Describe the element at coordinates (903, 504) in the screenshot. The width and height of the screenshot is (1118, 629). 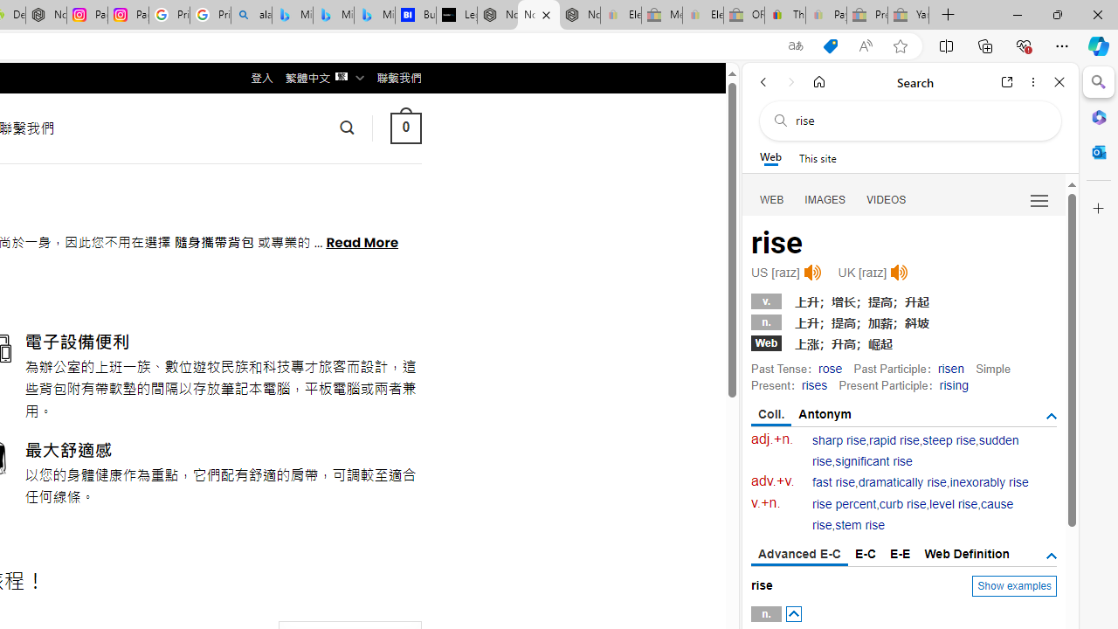
I see `curb rise` at that location.